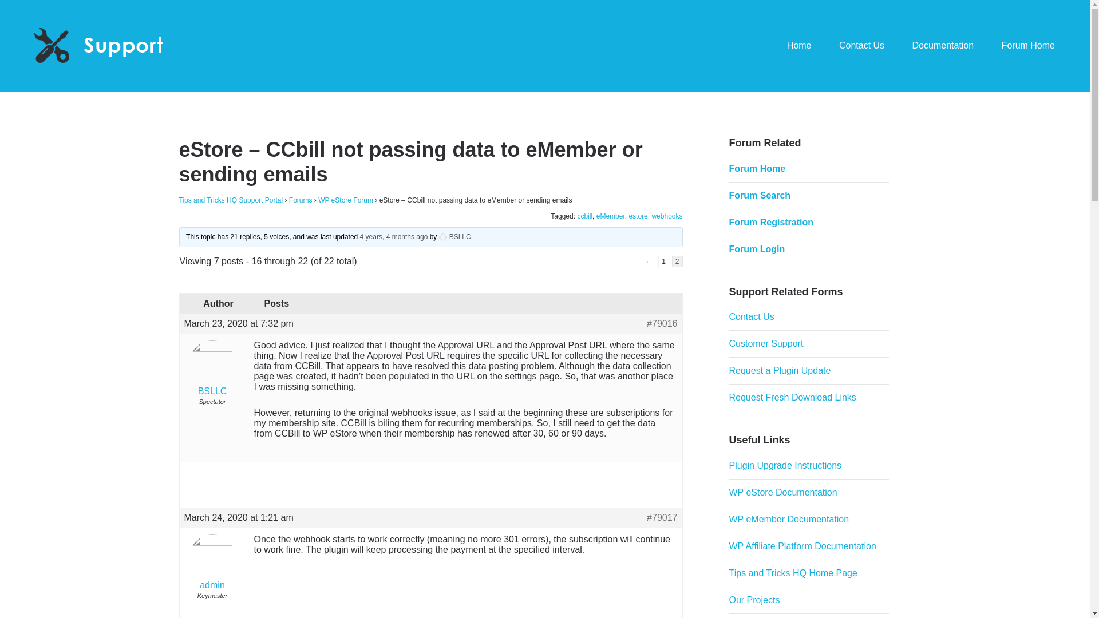 This screenshot has width=1099, height=618. I want to click on View BSLLC's profile, so click(454, 237).